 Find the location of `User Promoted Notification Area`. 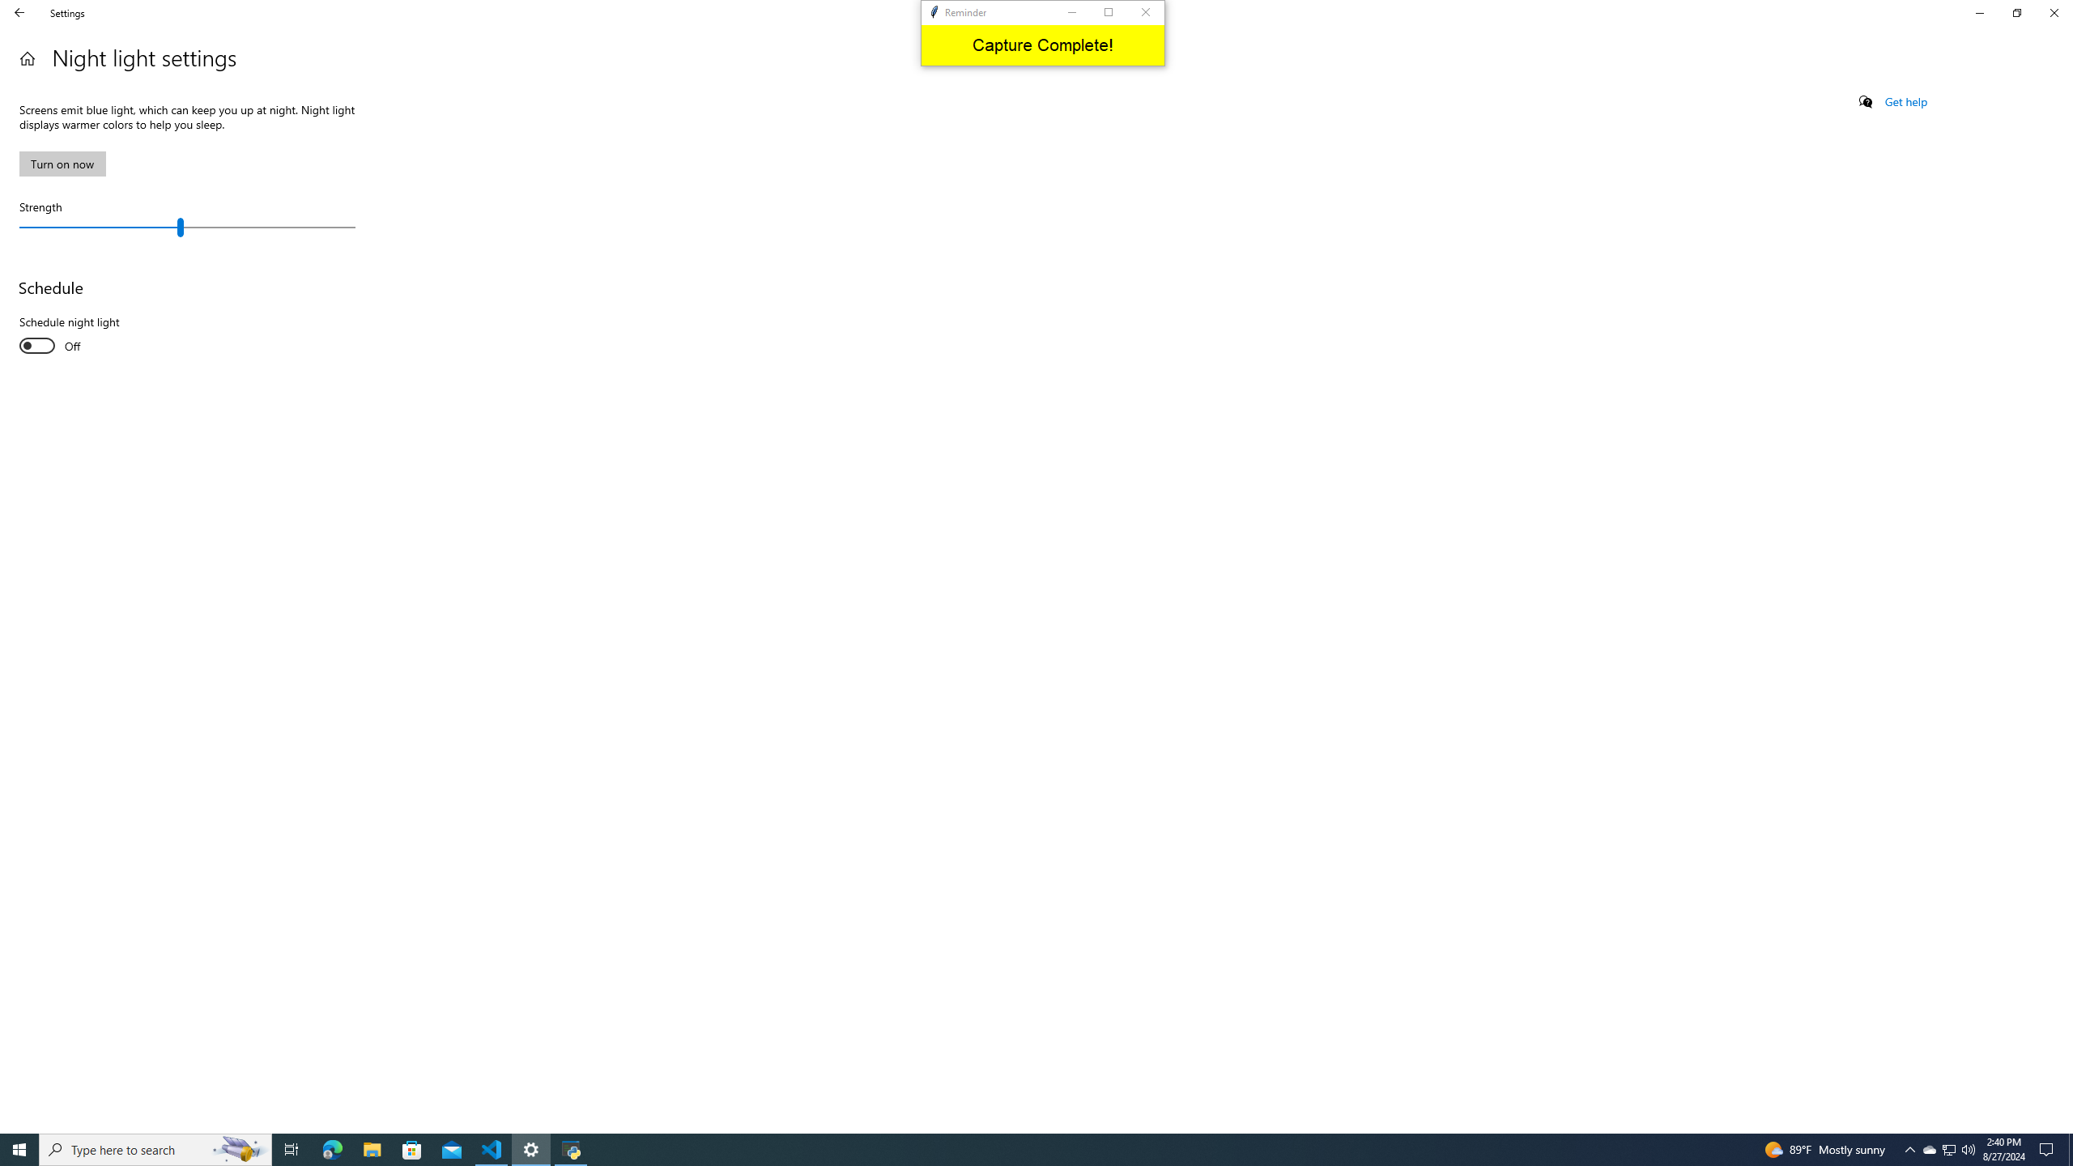

User Promoted Notification Area is located at coordinates (1930, 1150).